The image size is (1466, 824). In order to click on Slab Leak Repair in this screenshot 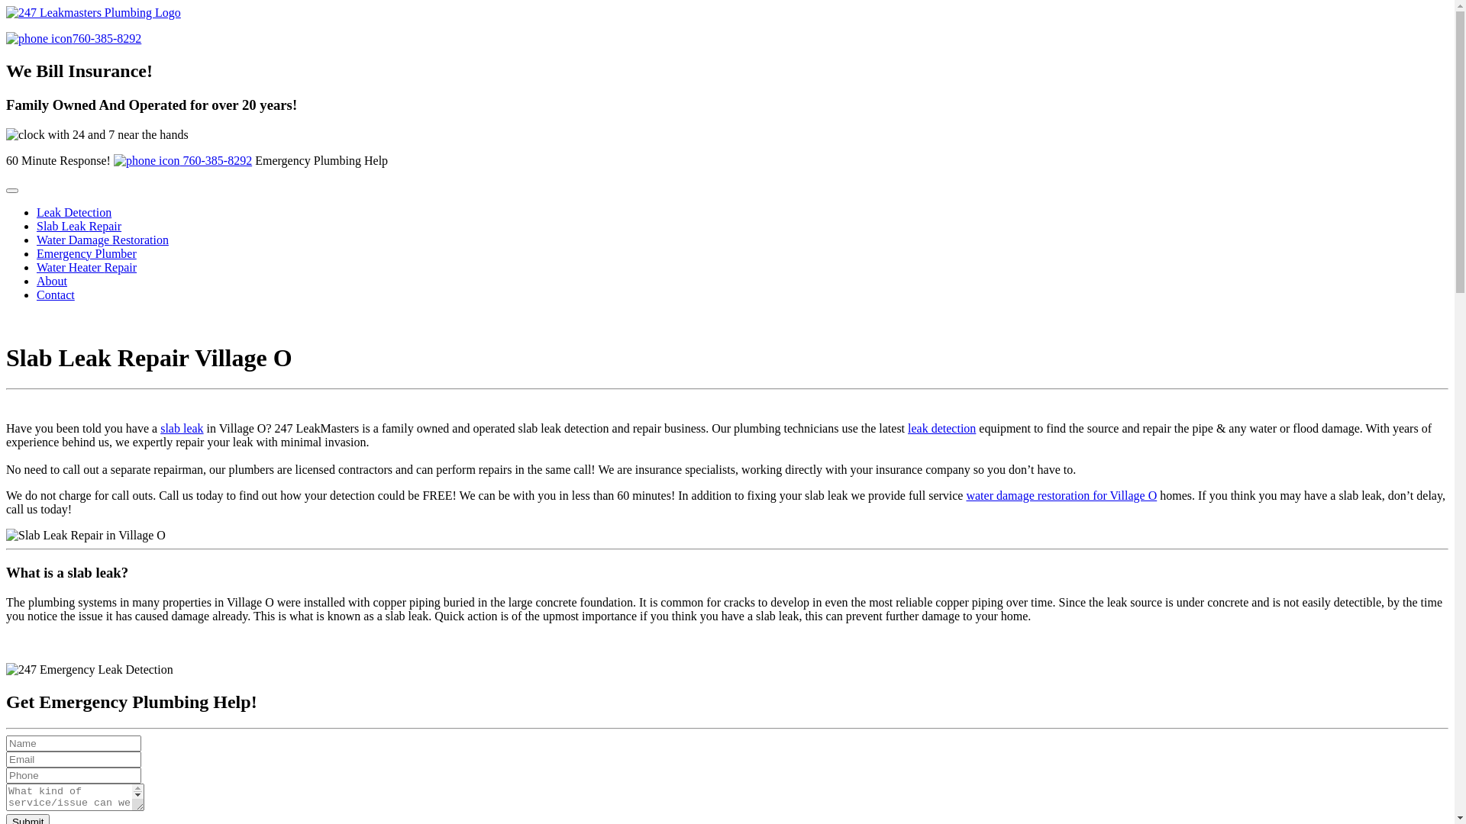, I will do `click(79, 226)`.